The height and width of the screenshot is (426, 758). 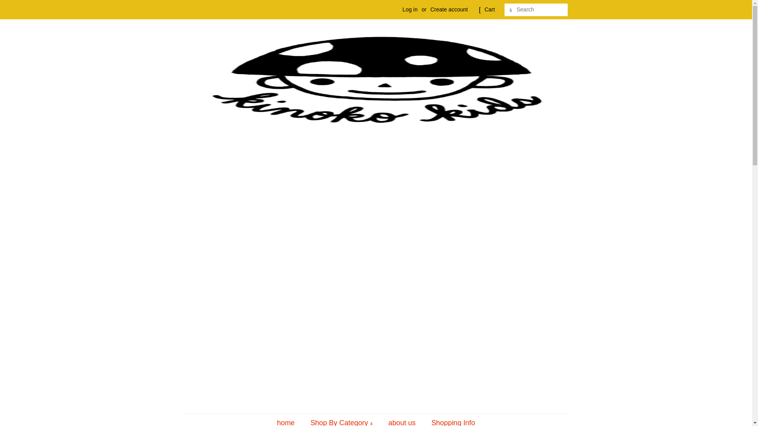 What do you see at coordinates (410, 9) in the screenshot?
I see `Log in` at bounding box center [410, 9].